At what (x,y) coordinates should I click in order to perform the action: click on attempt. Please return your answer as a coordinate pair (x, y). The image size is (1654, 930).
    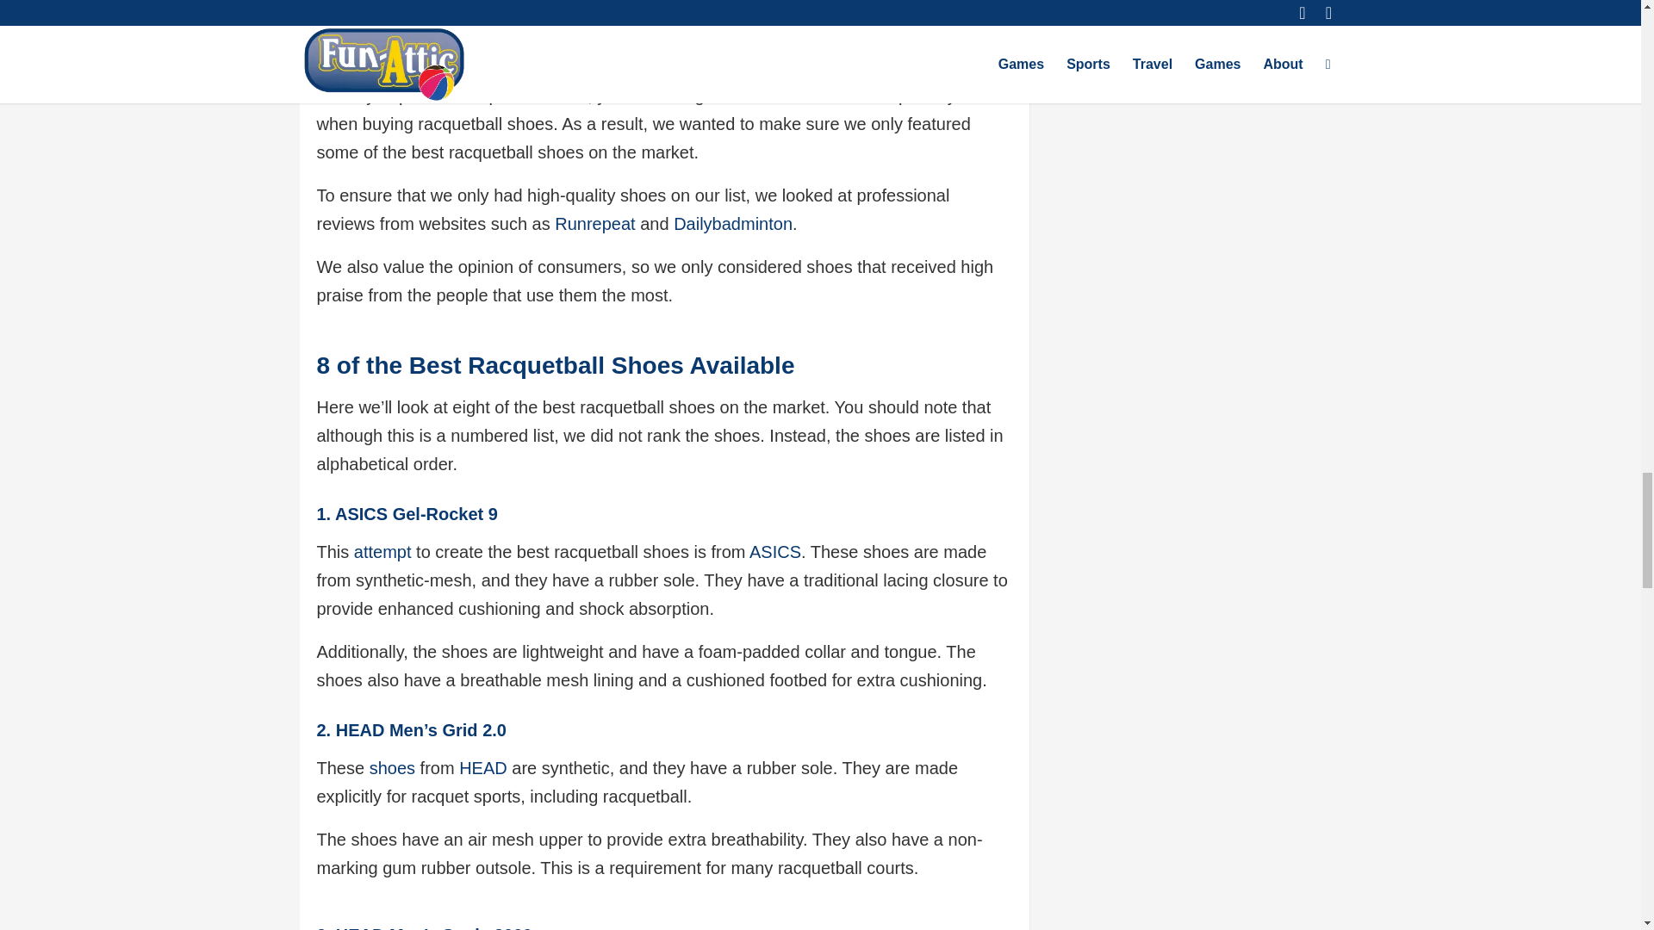
    Looking at the image, I should click on (382, 551).